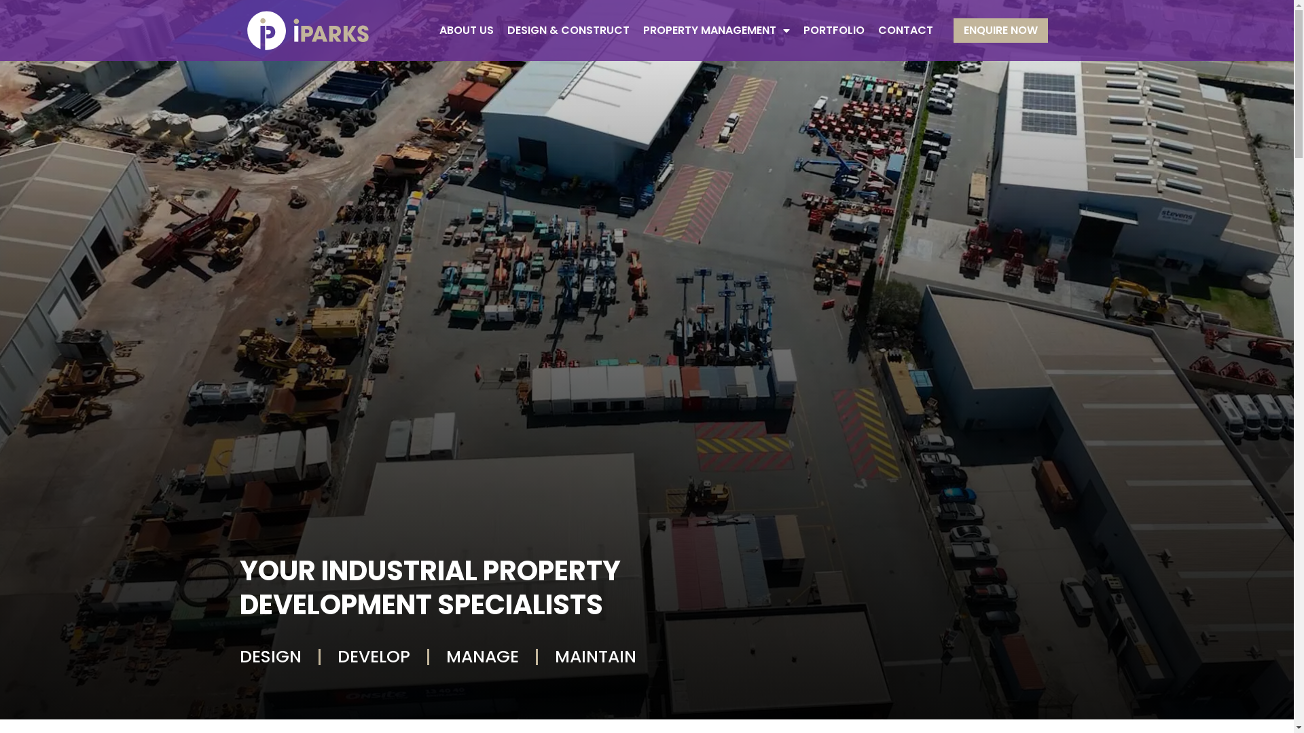 The height and width of the screenshot is (733, 1304). I want to click on ABOUT US, so click(466, 31).